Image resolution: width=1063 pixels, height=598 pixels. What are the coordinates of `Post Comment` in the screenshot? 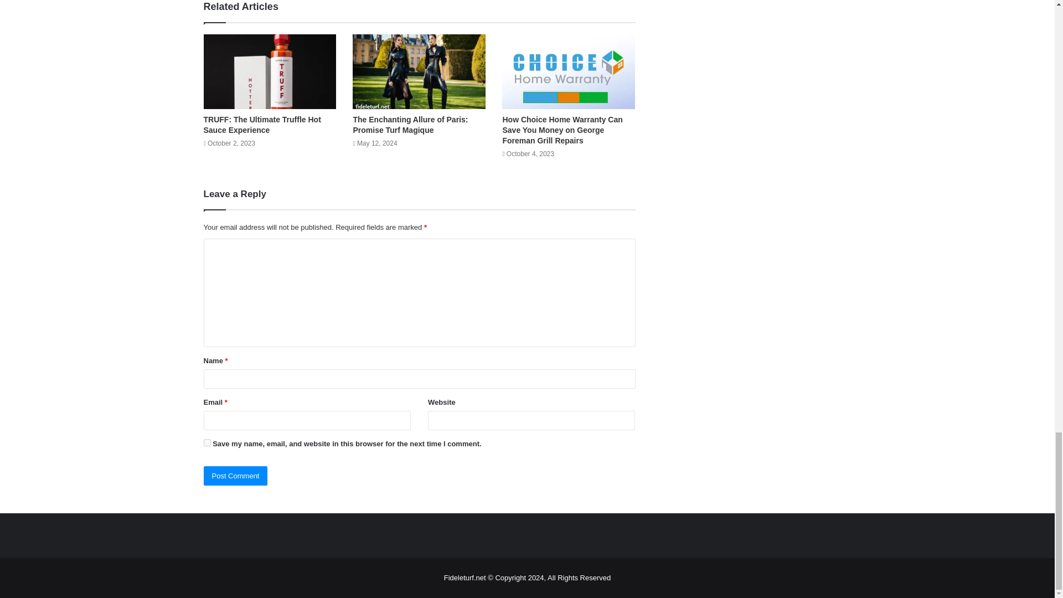 It's located at (236, 476).